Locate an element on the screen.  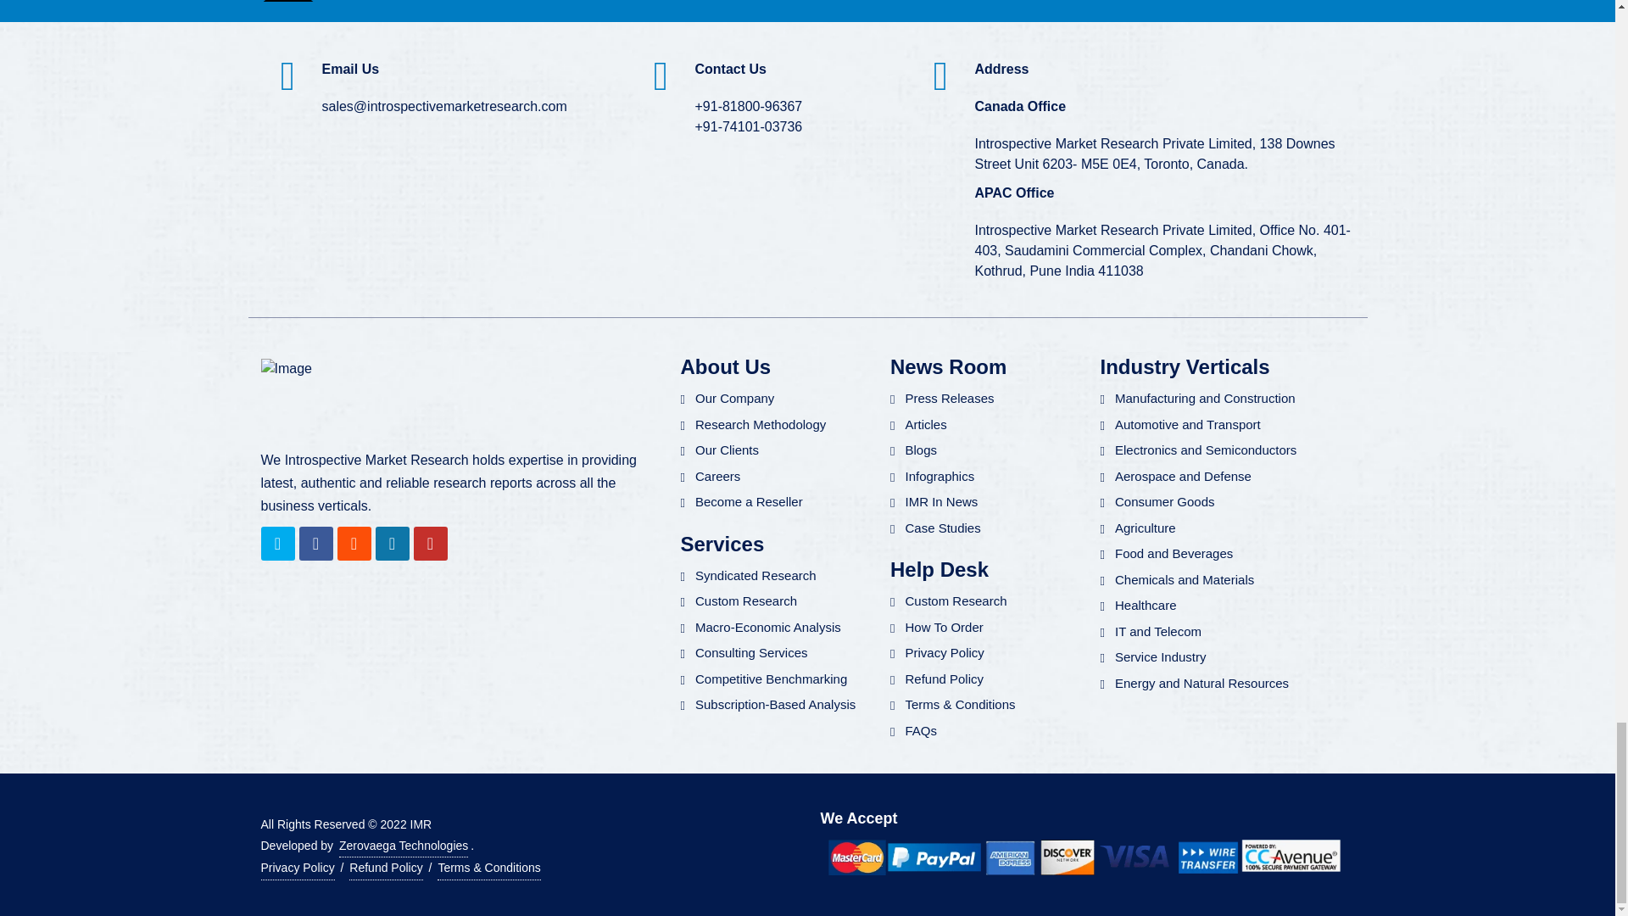
Facebook is located at coordinates (315, 543).